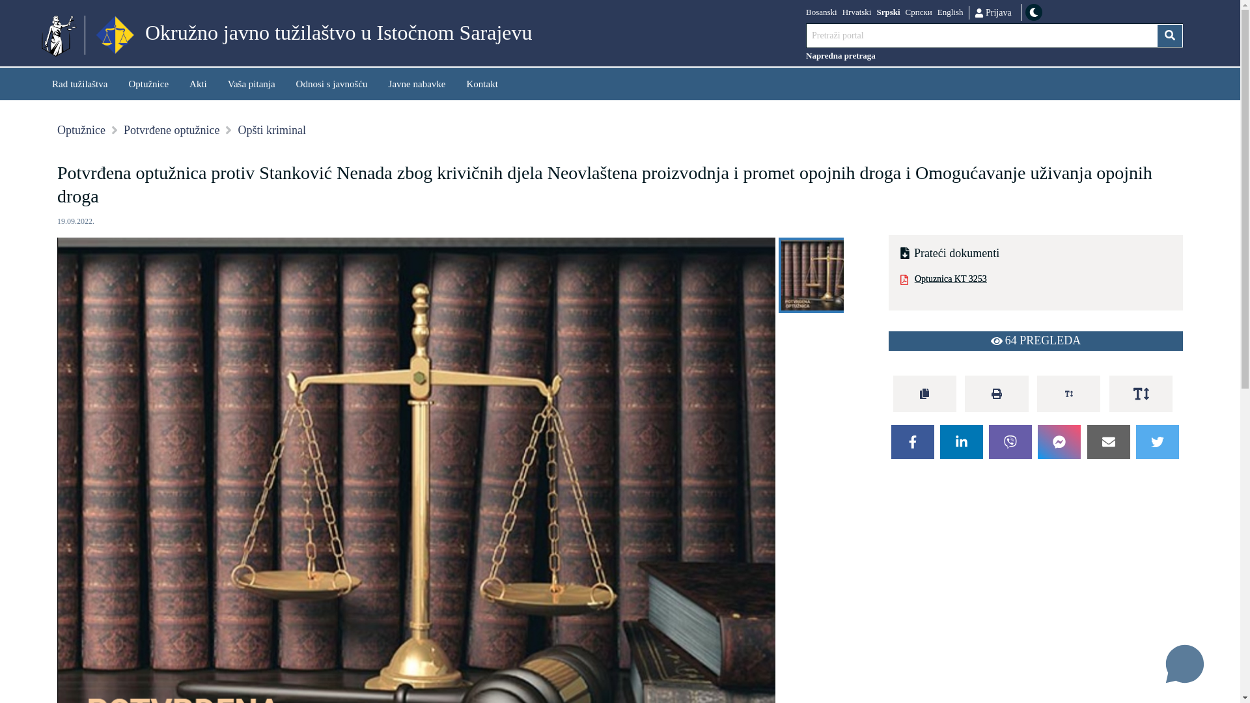 The image size is (1250, 703). I want to click on Prijava, so click(992, 12).